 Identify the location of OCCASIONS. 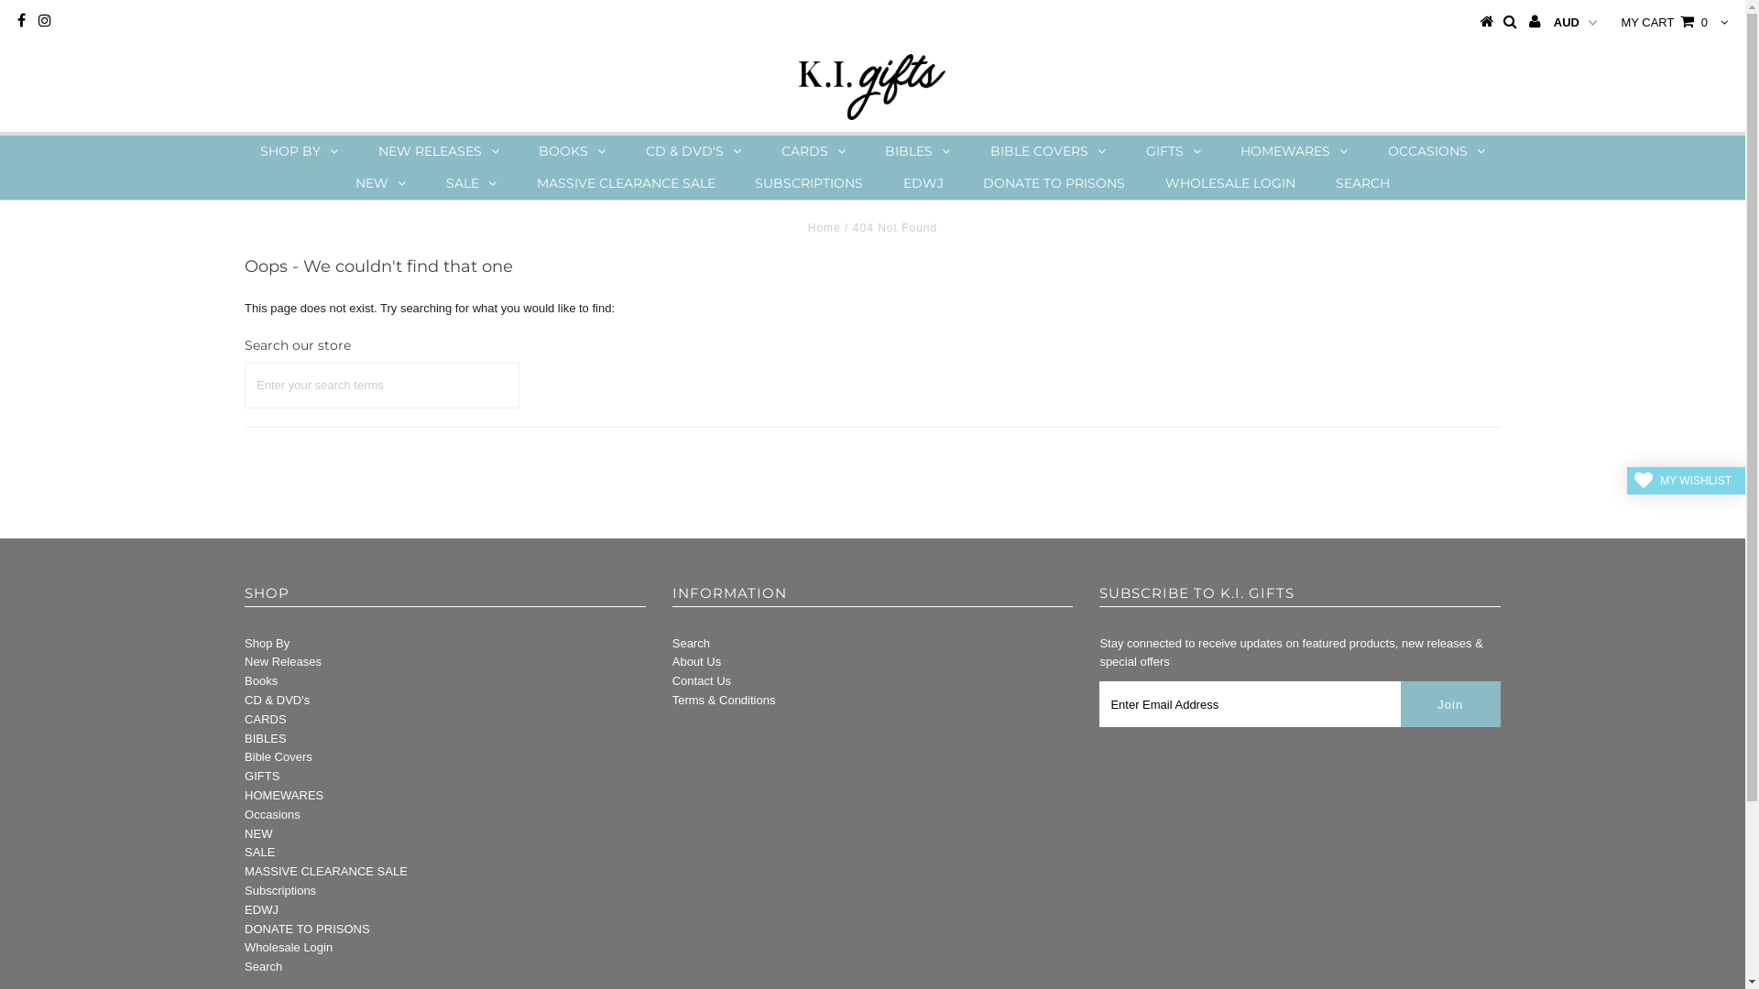
(1437, 152).